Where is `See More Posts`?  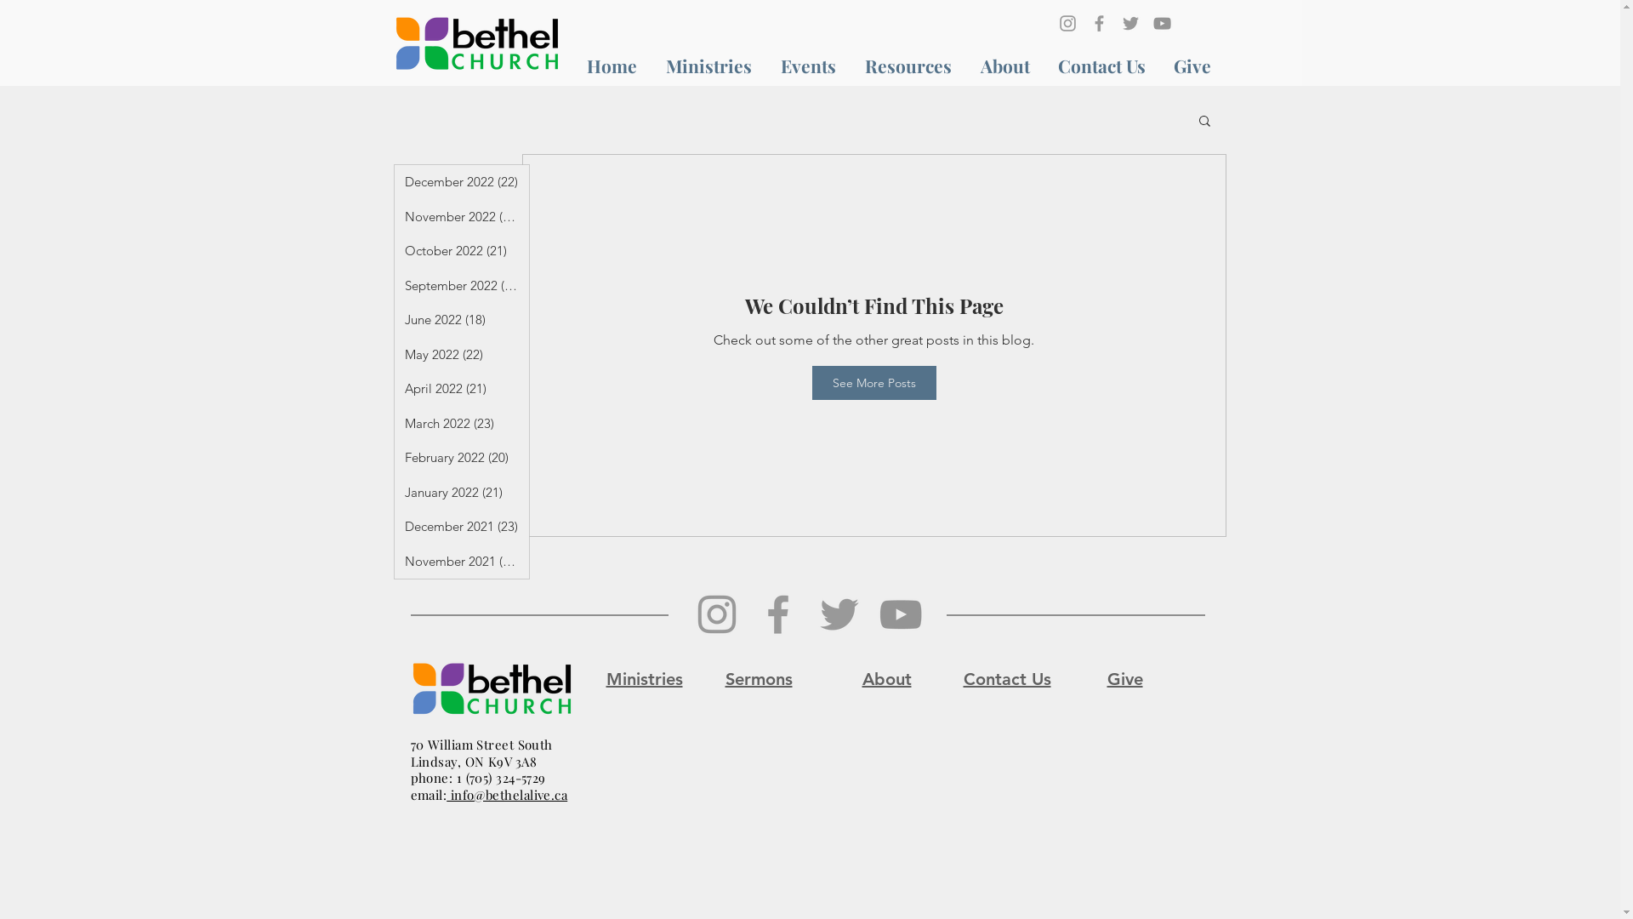 See More Posts is located at coordinates (873, 383).